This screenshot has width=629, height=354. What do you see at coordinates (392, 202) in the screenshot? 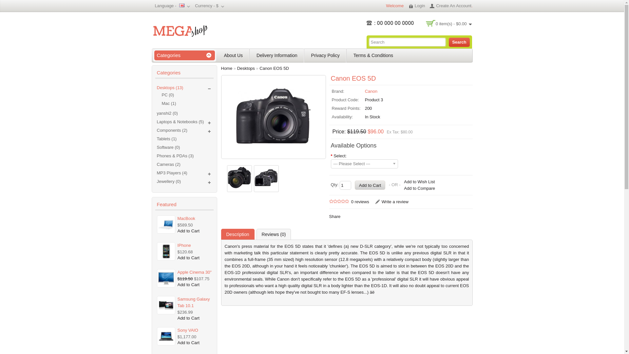
I see `Write a review` at bounding box center [392, 202].